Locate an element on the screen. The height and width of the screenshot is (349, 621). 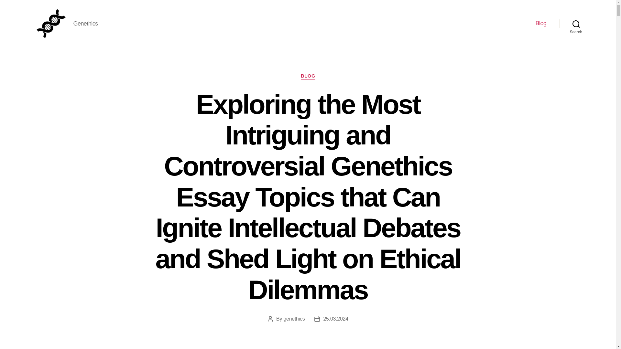
BLOG is located at coordinates (308, 76).